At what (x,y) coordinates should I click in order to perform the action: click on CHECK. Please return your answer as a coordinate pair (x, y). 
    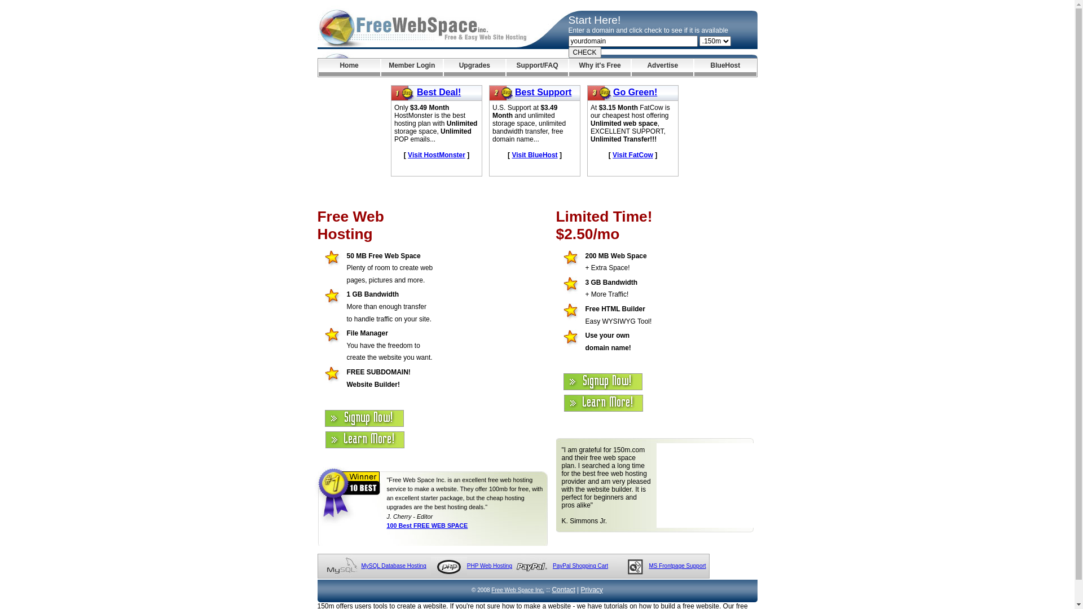
    Looking at the image, I should click on (585, 52).